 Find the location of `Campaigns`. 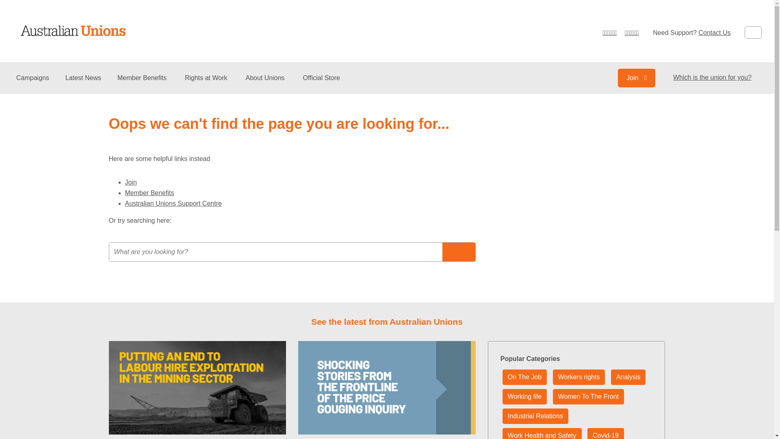

Campaigns is located at coordinates (32, 84).